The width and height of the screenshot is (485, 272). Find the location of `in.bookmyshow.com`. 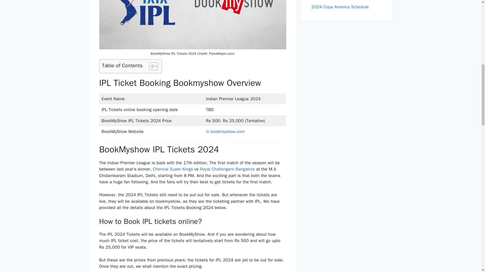

in.bookmyshow.com is located at coordinates (225, 131).